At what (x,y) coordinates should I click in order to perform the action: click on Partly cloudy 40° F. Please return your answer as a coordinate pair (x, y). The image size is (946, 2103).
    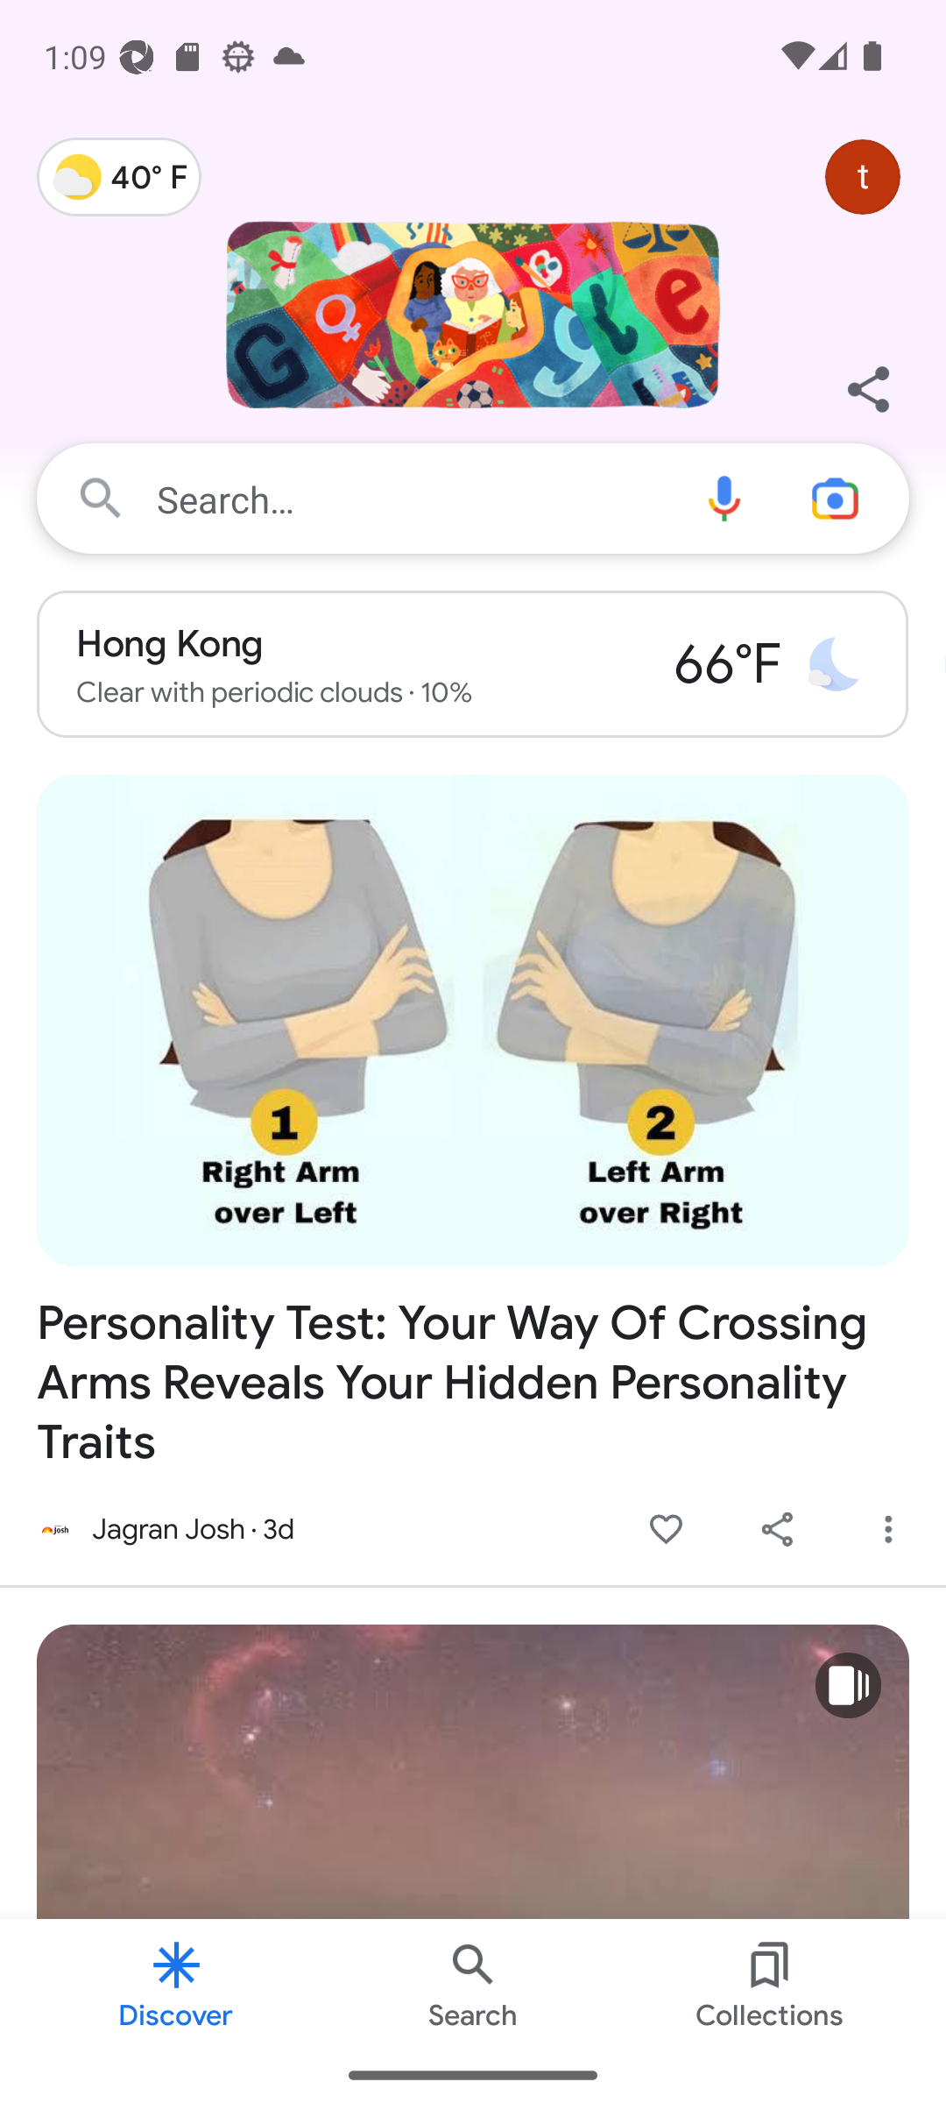
    Looking at the image, I should click on (119, 177).